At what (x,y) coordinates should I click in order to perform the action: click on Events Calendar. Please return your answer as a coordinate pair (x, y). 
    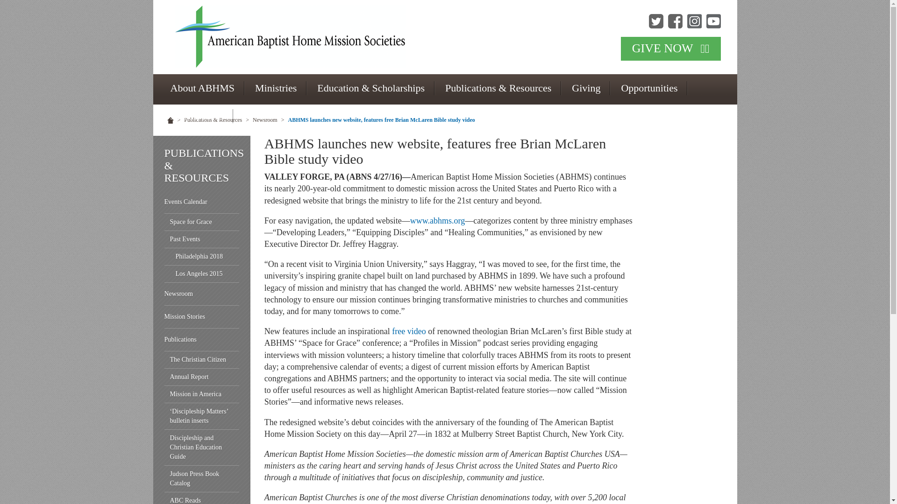
    Looking at the image, I should click on (202, 202).